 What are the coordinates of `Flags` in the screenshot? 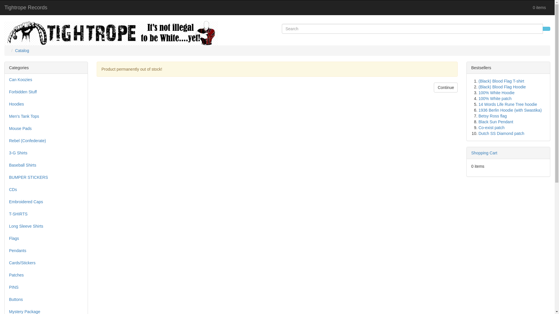 It's located at (46, 238).